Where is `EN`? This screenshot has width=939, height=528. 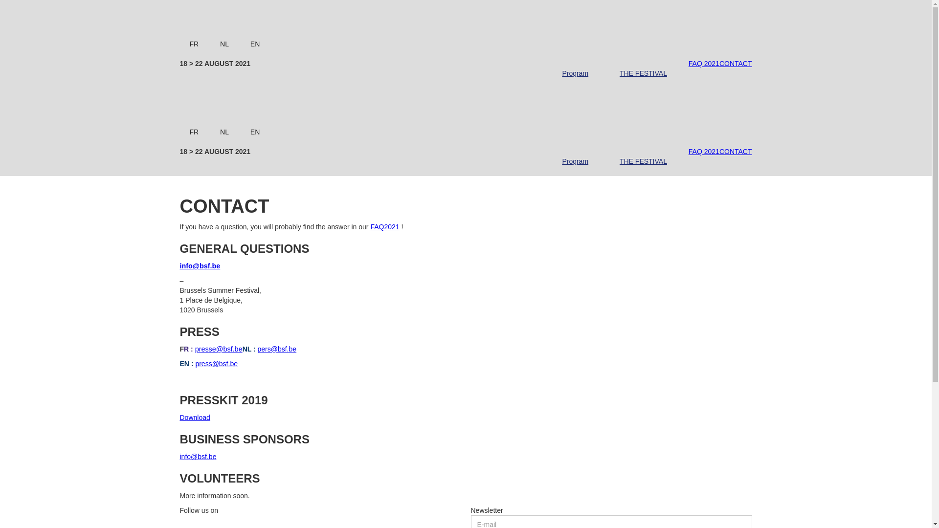
EN is located at coordinates (255, 132).